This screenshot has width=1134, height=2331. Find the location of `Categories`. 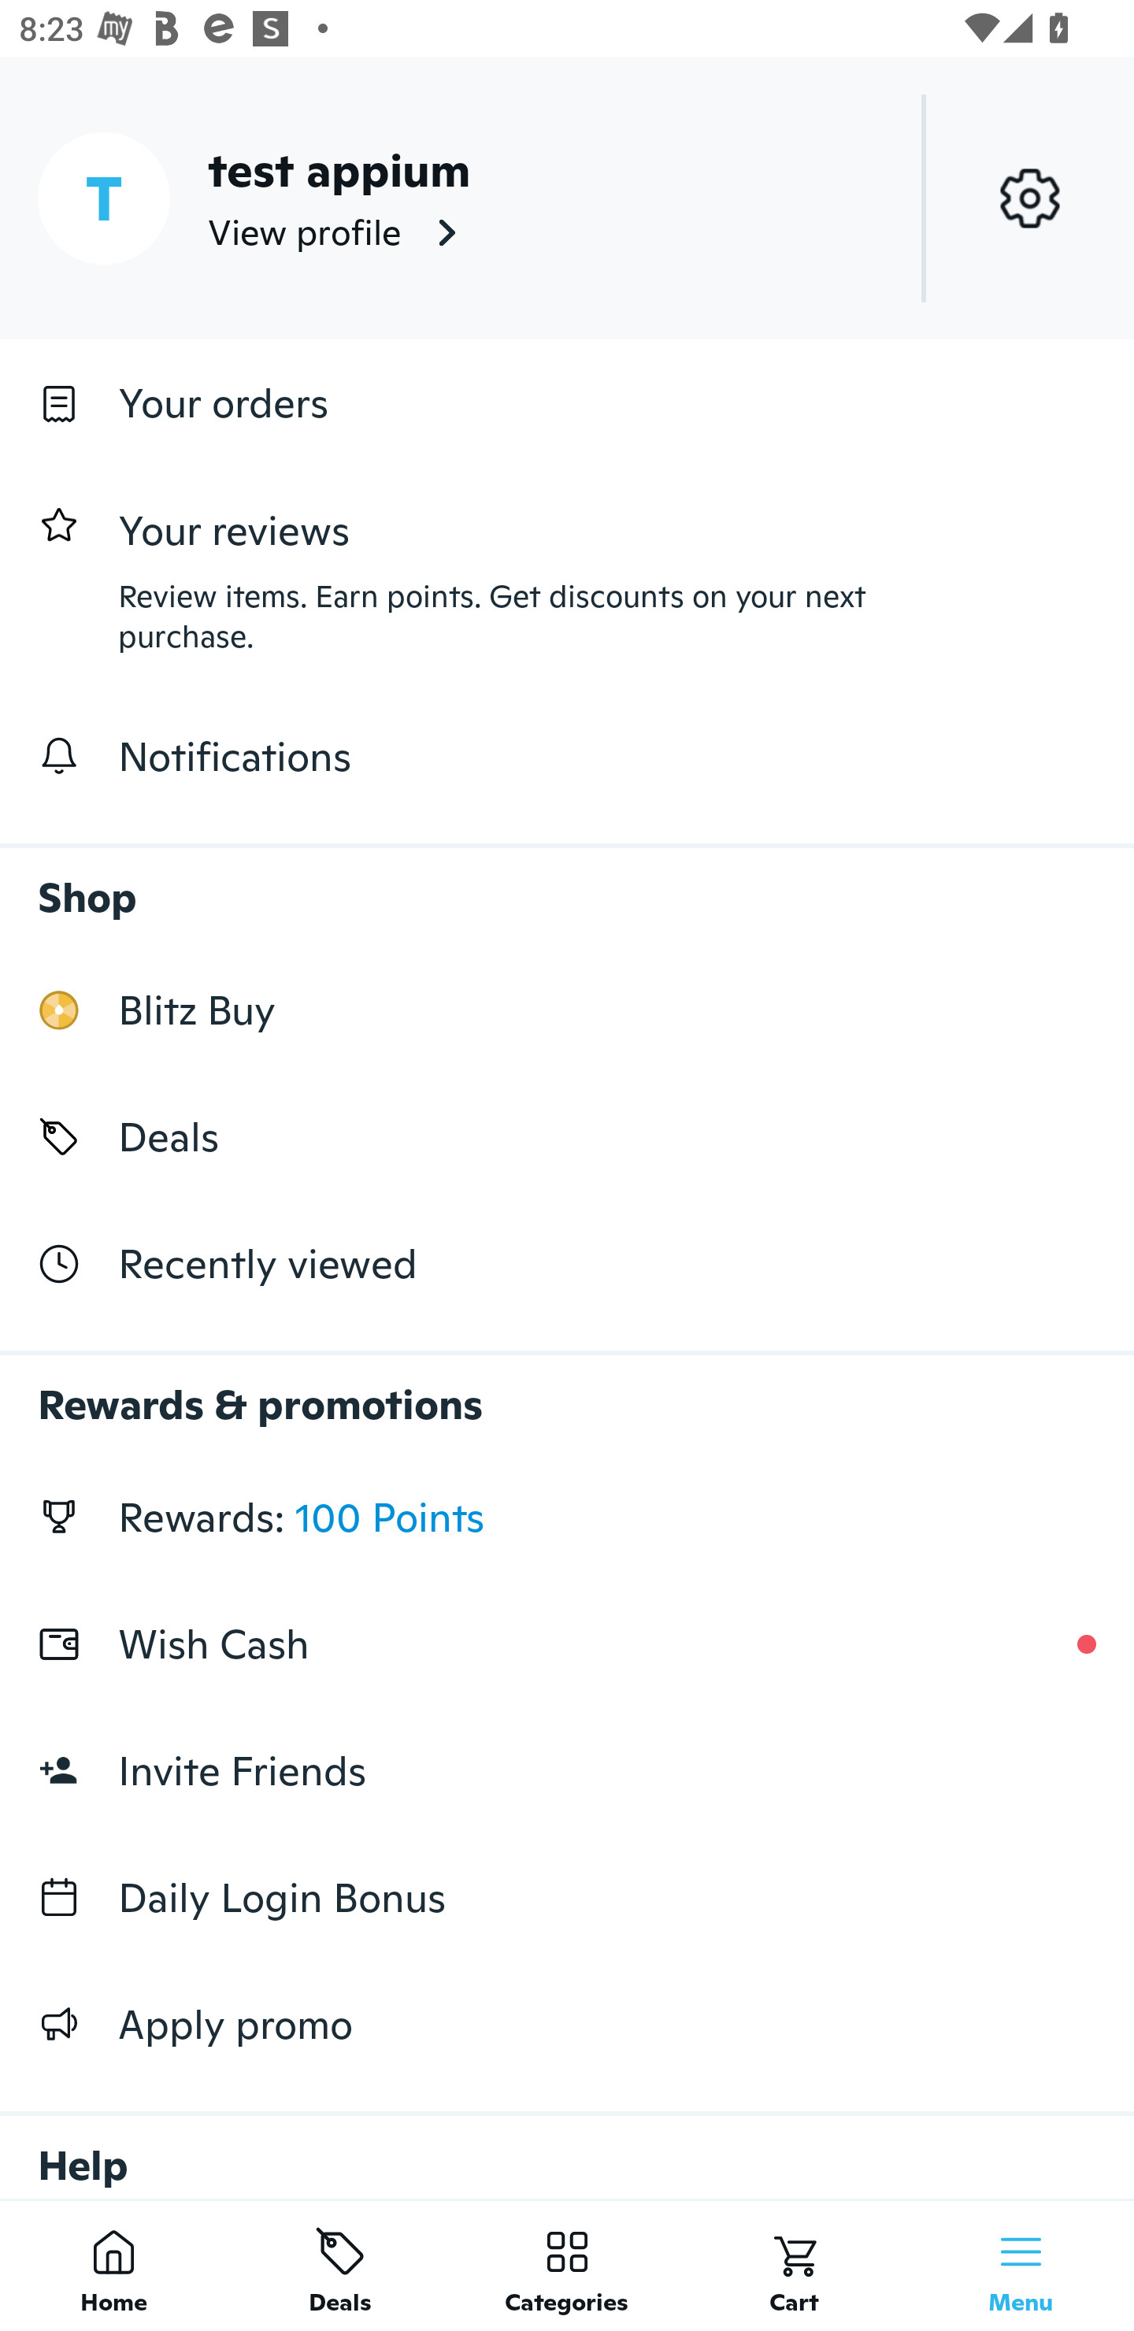

Categories is located at coordinates (567, 2265).